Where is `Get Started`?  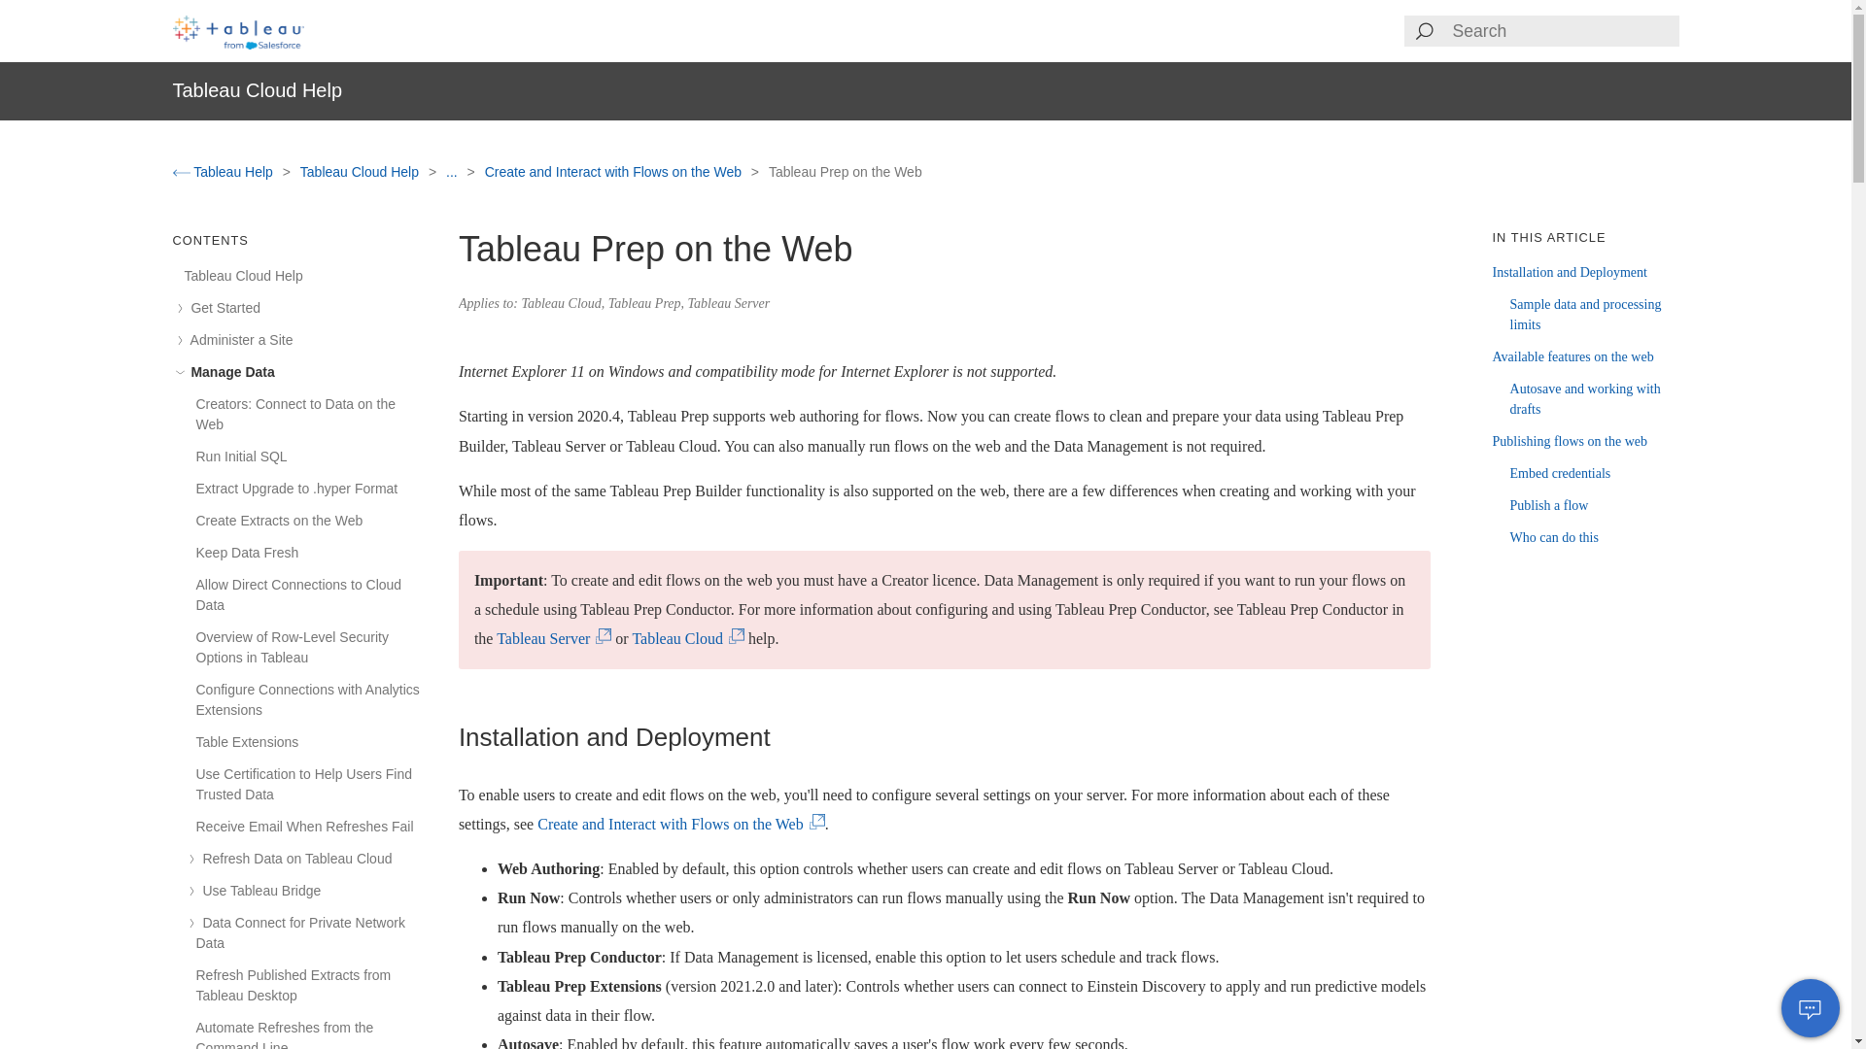
Get Started is located at coordinates (223, 307).